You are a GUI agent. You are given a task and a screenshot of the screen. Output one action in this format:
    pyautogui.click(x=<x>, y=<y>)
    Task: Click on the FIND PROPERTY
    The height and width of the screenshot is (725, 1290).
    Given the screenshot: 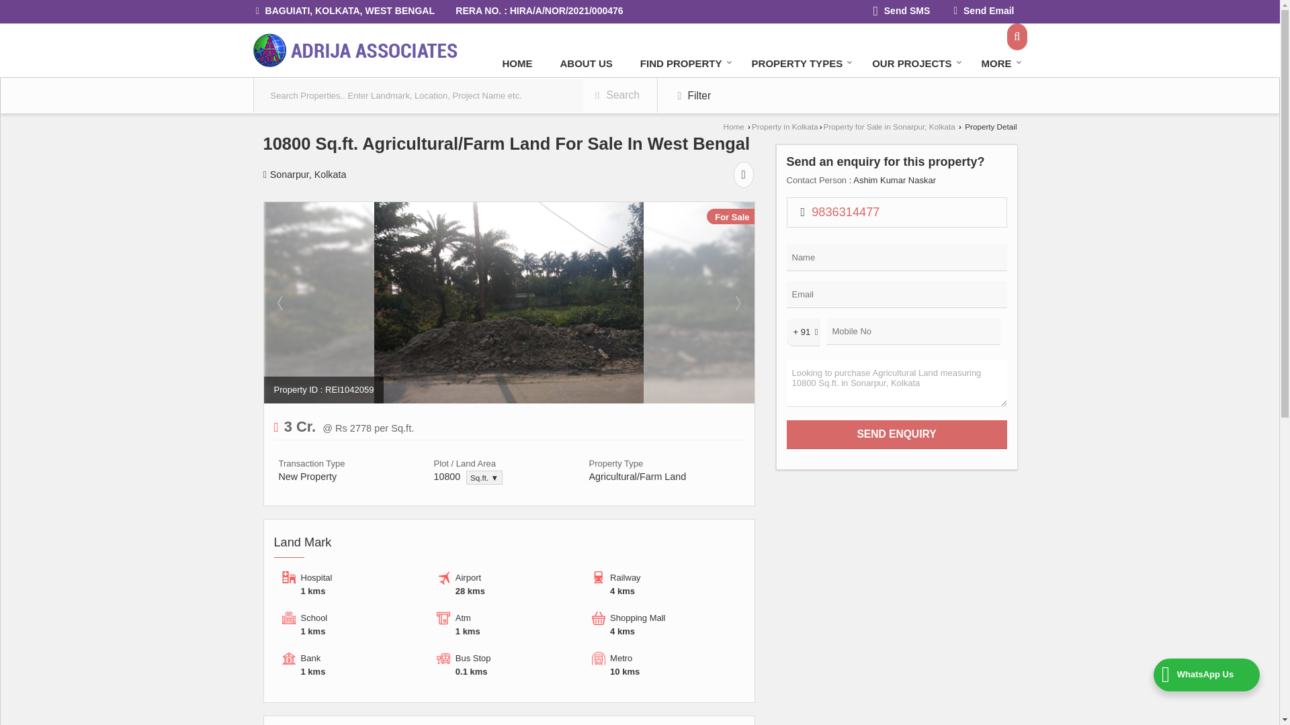 What is the action you would take?
    pyautogui.click(x=683, y=63)
    